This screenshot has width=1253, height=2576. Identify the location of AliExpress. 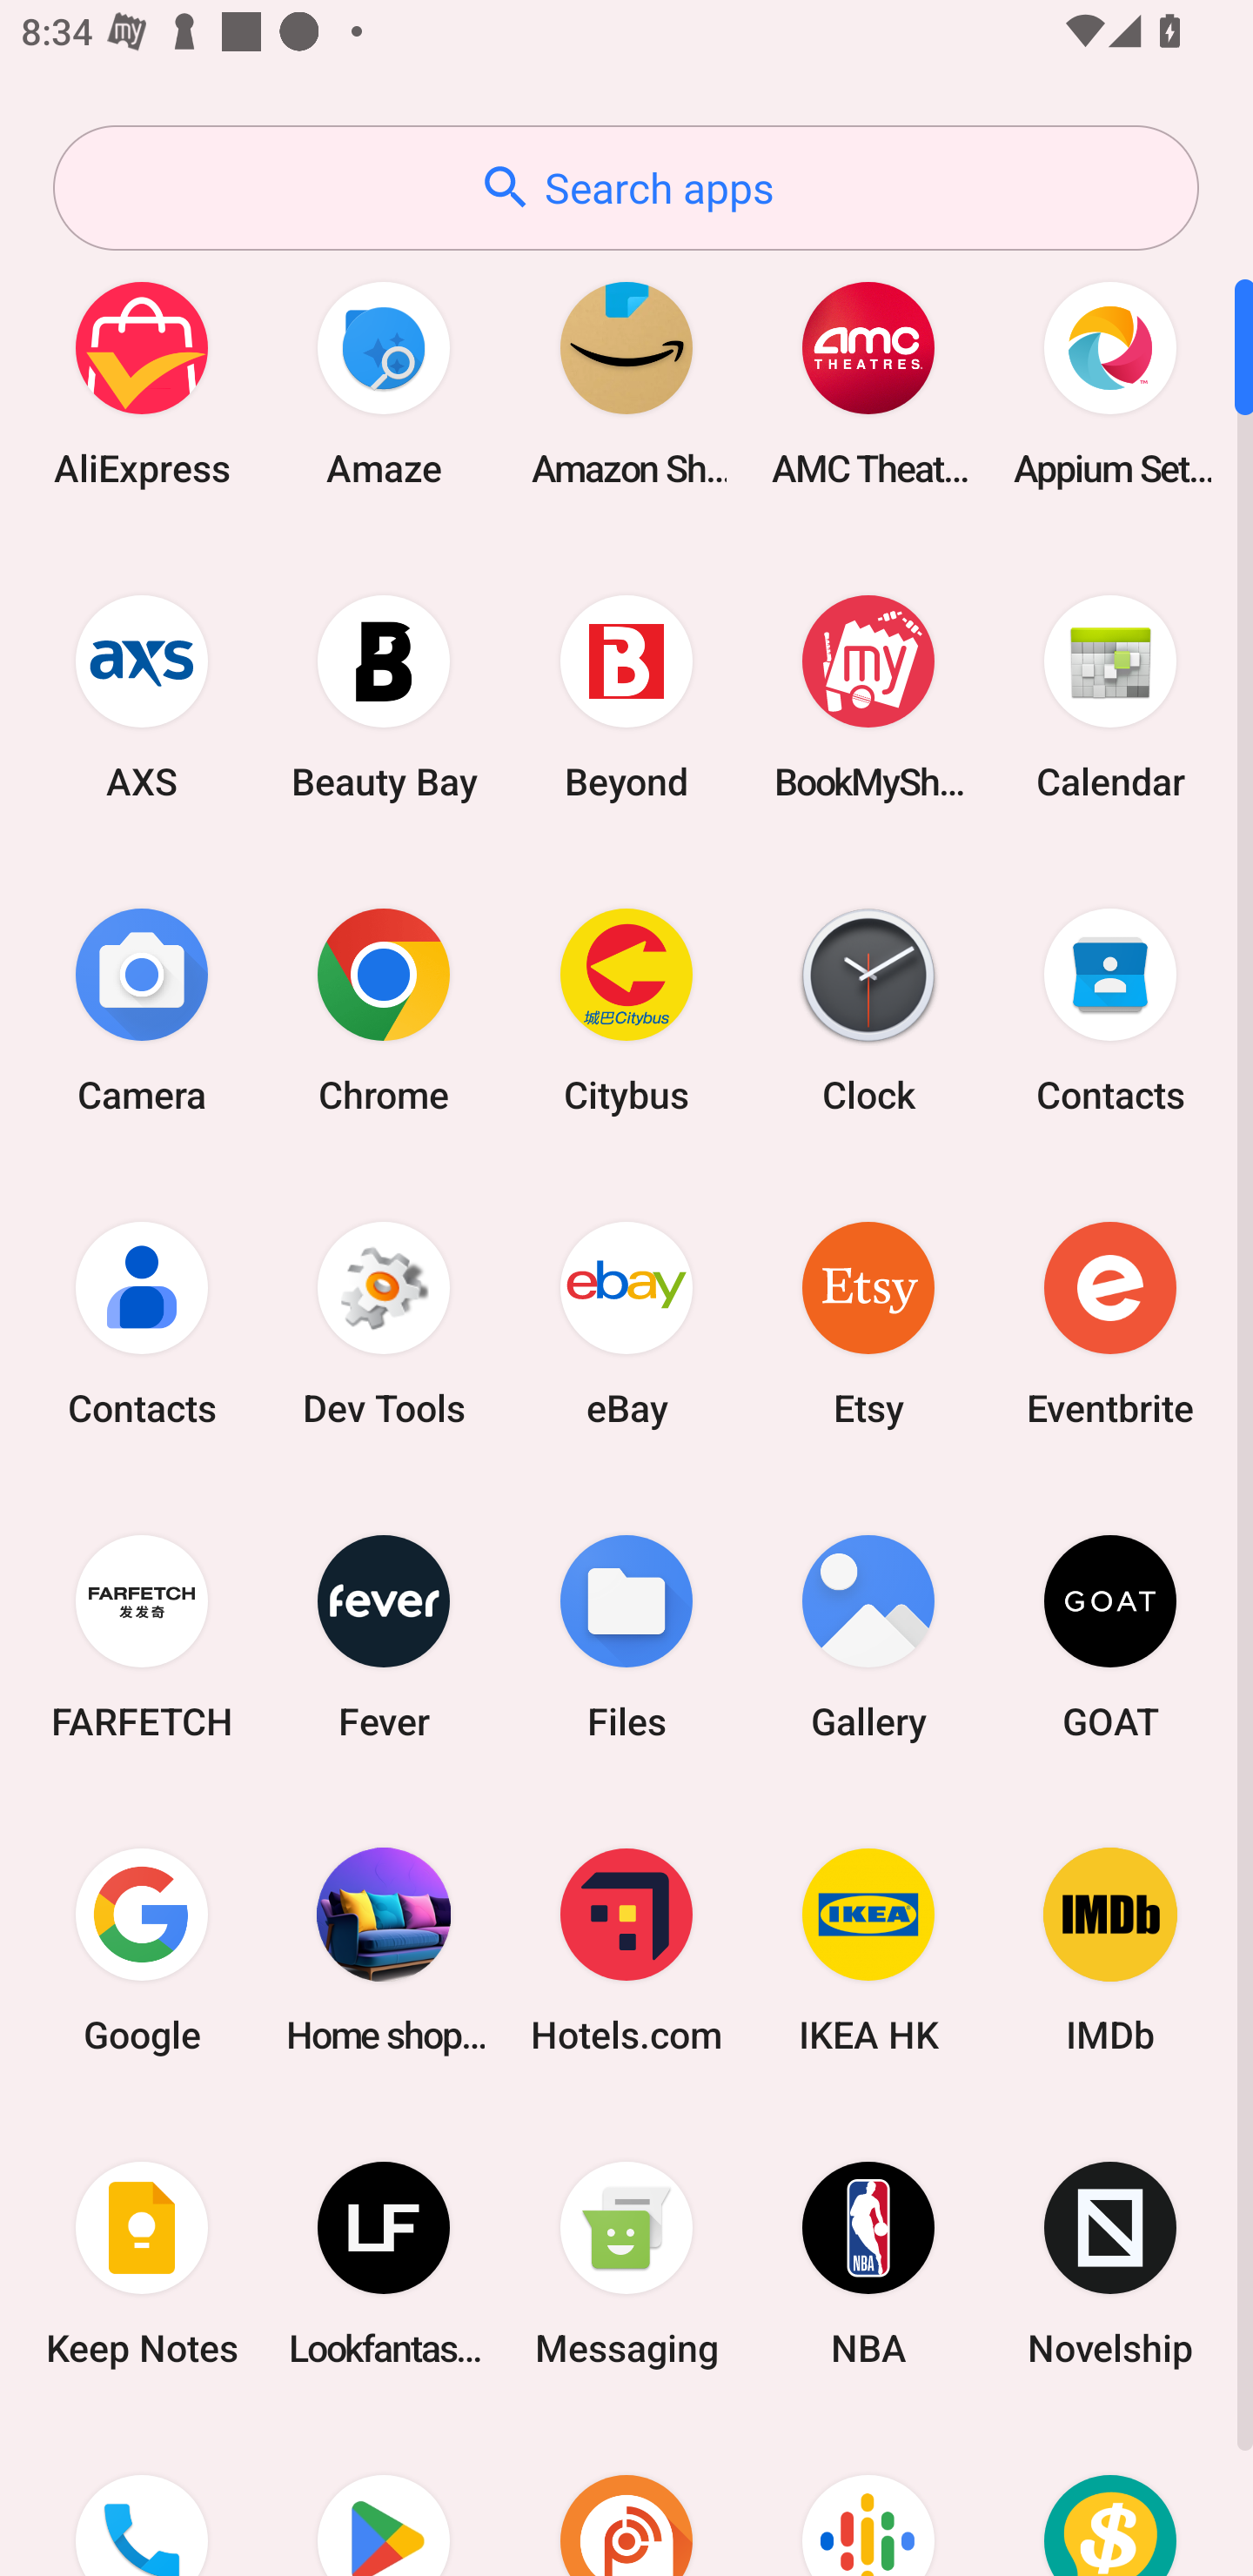
(142, 383).